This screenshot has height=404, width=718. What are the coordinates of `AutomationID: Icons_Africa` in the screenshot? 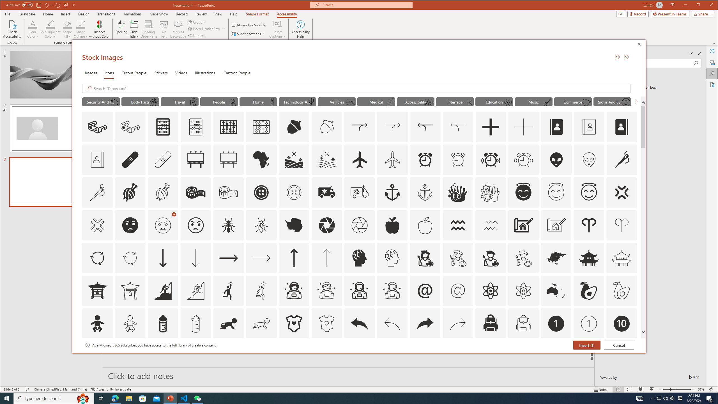 It's located at (261, 159).